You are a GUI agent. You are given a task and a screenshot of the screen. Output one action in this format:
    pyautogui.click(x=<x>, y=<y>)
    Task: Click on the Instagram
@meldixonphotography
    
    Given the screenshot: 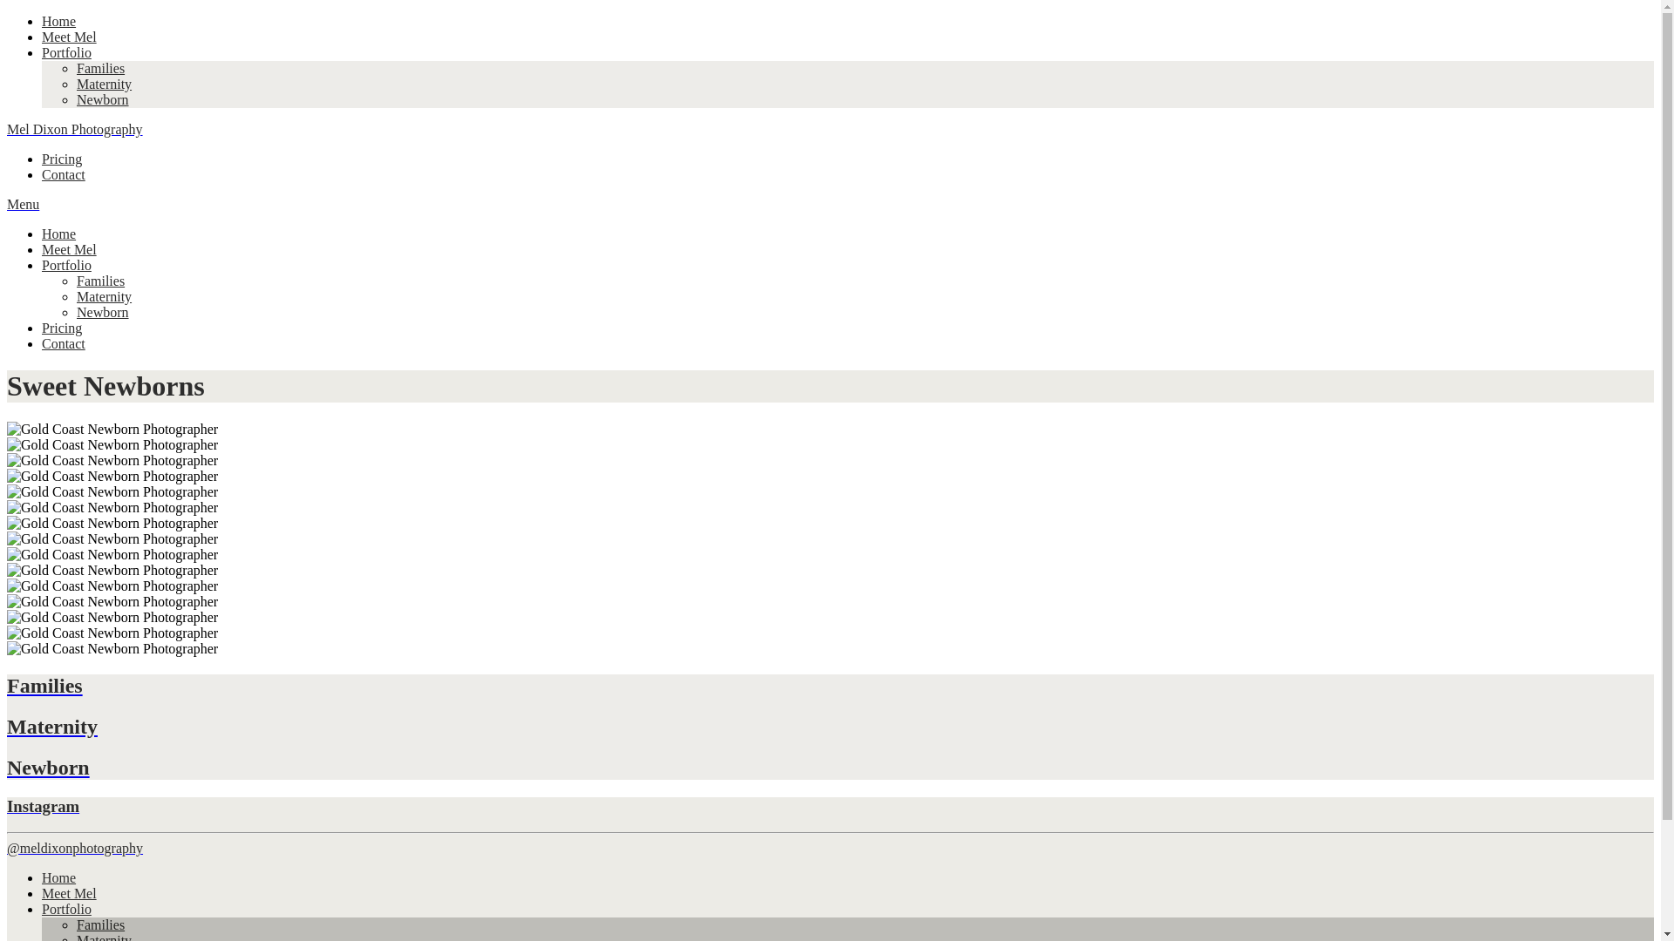 What is the action you would take?
    pyautogui.click(x=830, y=826)
    